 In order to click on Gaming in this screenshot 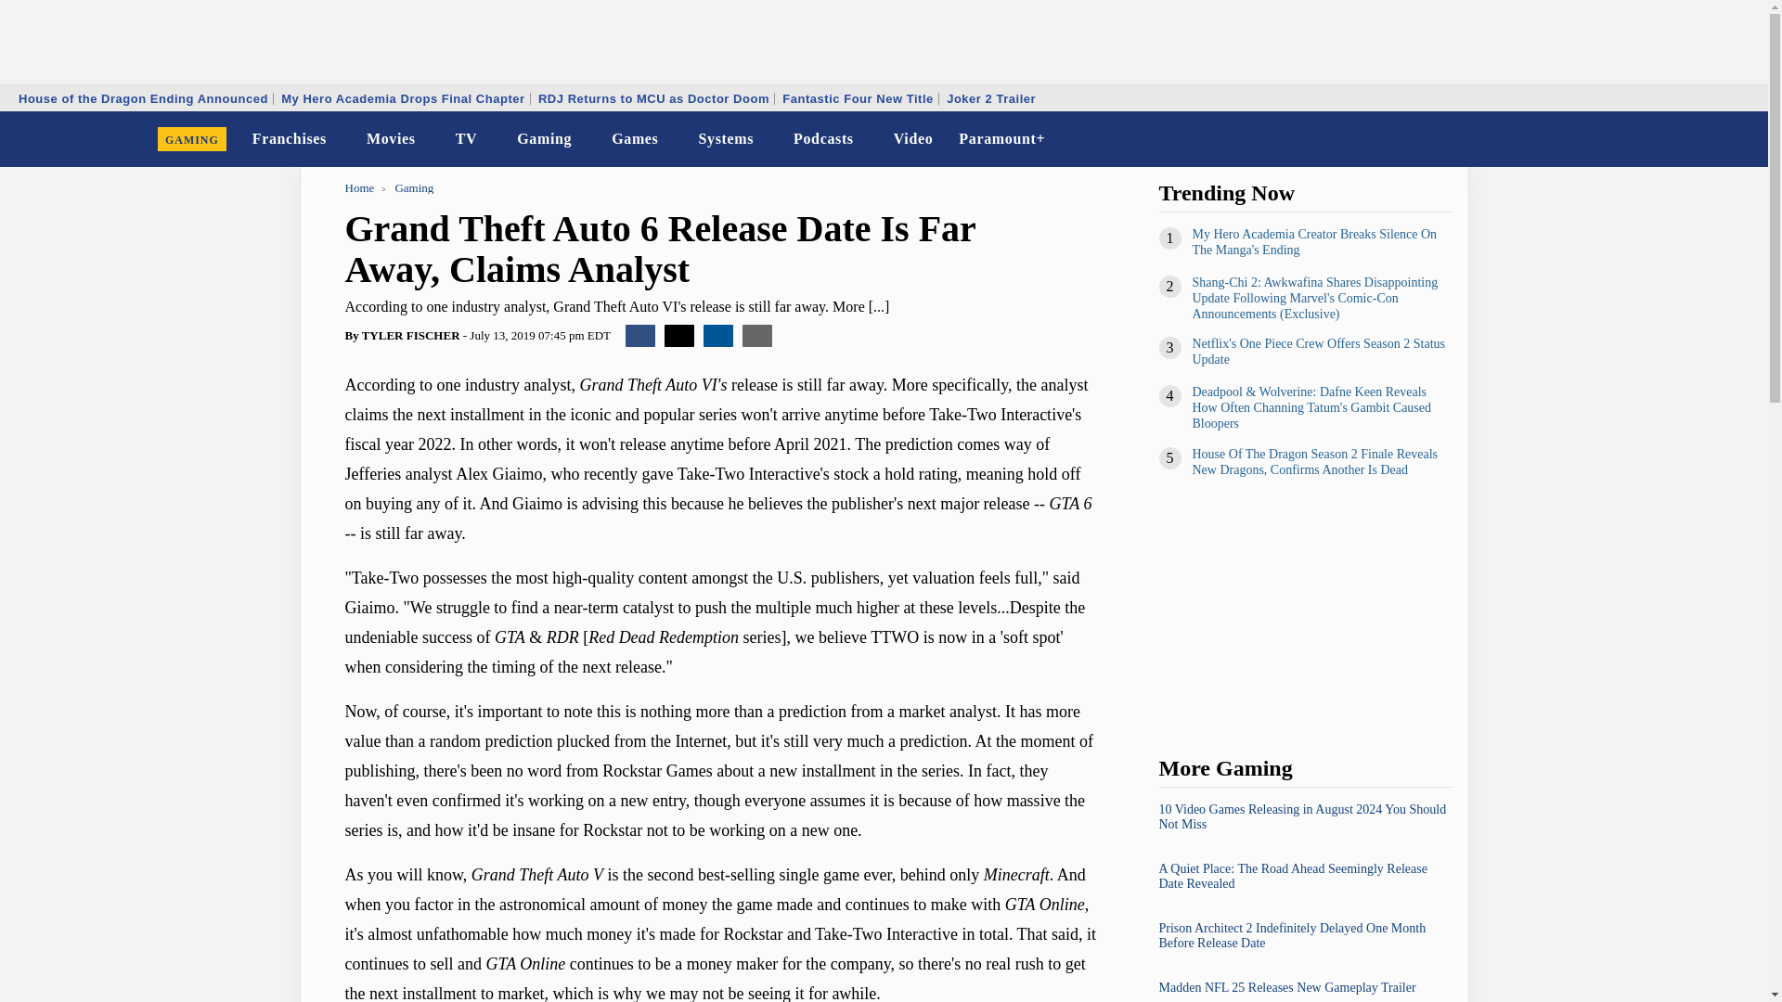, I will do `click(544, 139)`.